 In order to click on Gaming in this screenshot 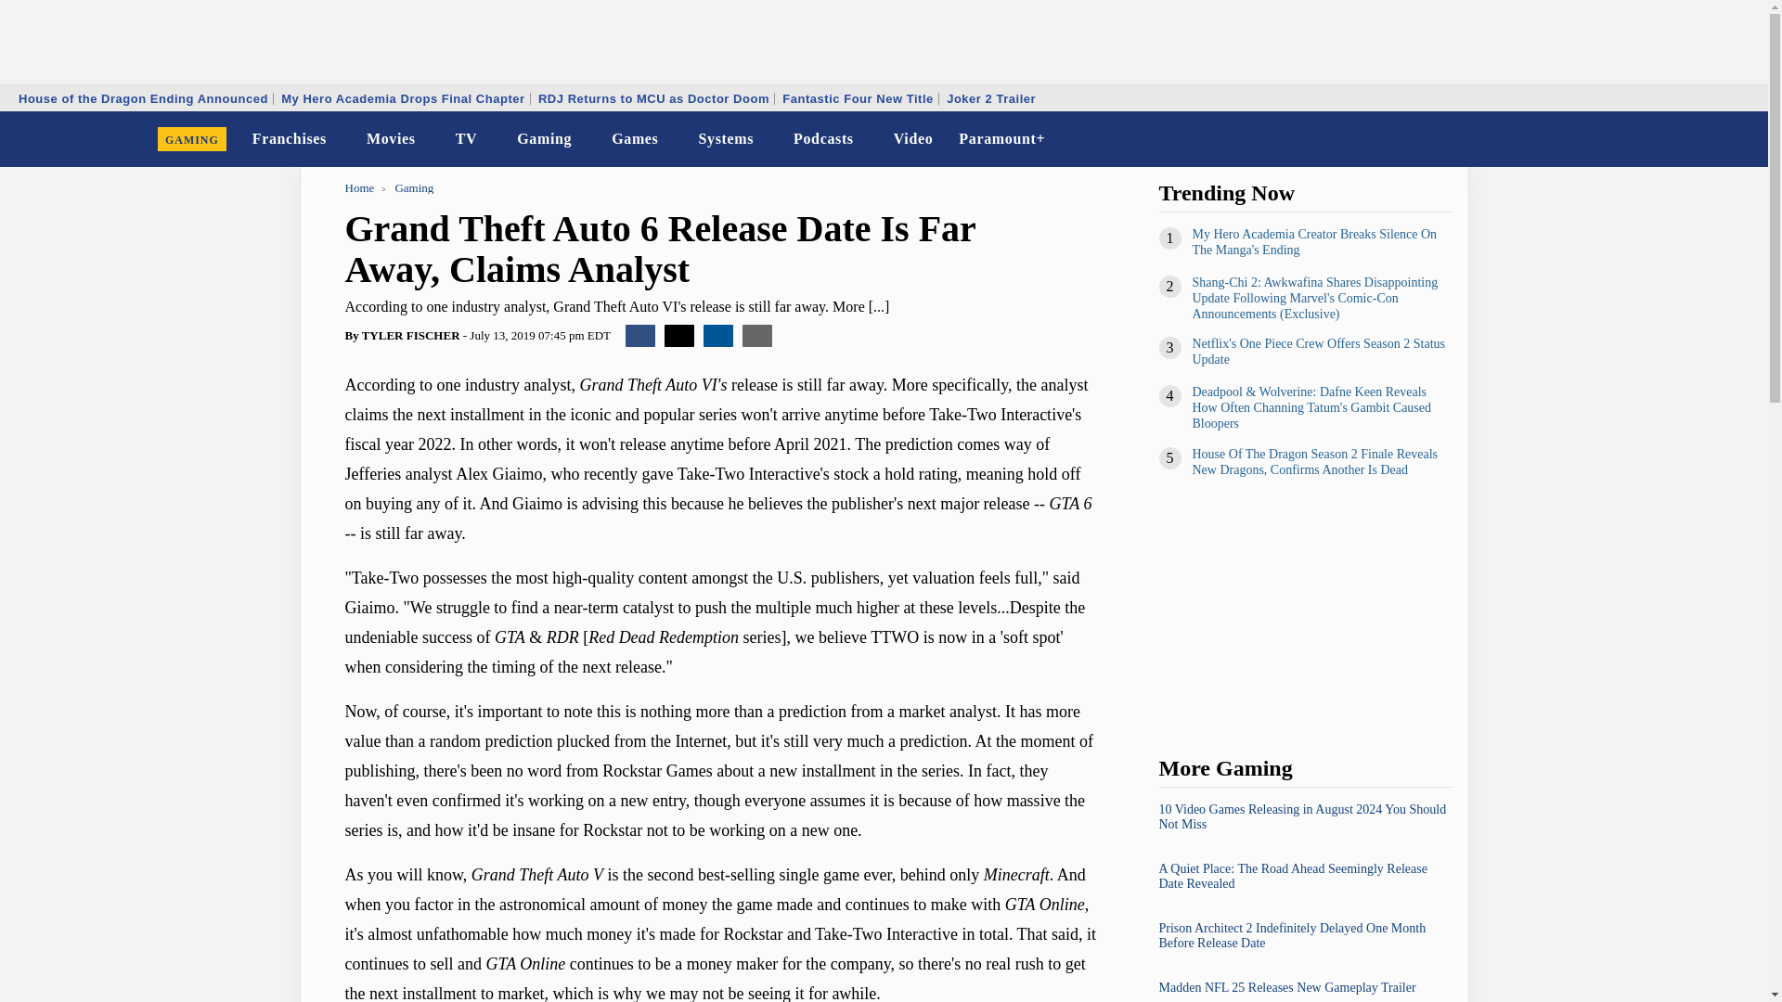, I will do `click(544, 139)`.